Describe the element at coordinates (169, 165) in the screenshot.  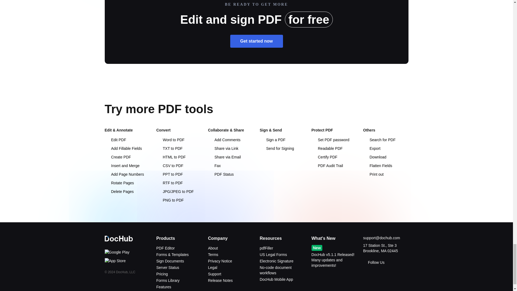
I see `CSV to PDF` at that location.